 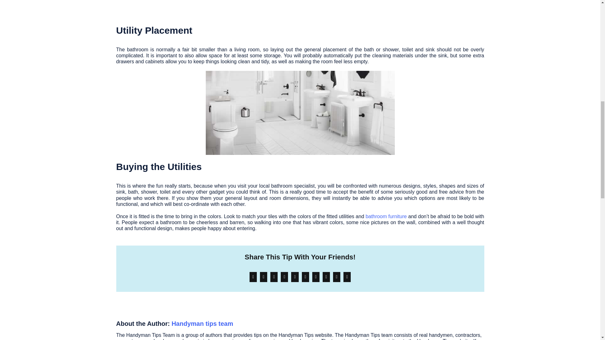 I want to click on Tumblr, so click(x=305, y=277).